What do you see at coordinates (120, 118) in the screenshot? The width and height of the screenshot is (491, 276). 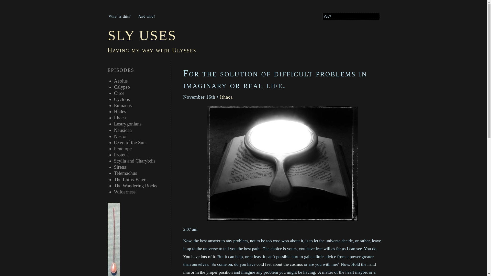 I see `Ithaca` at bounding box center [120, 118].